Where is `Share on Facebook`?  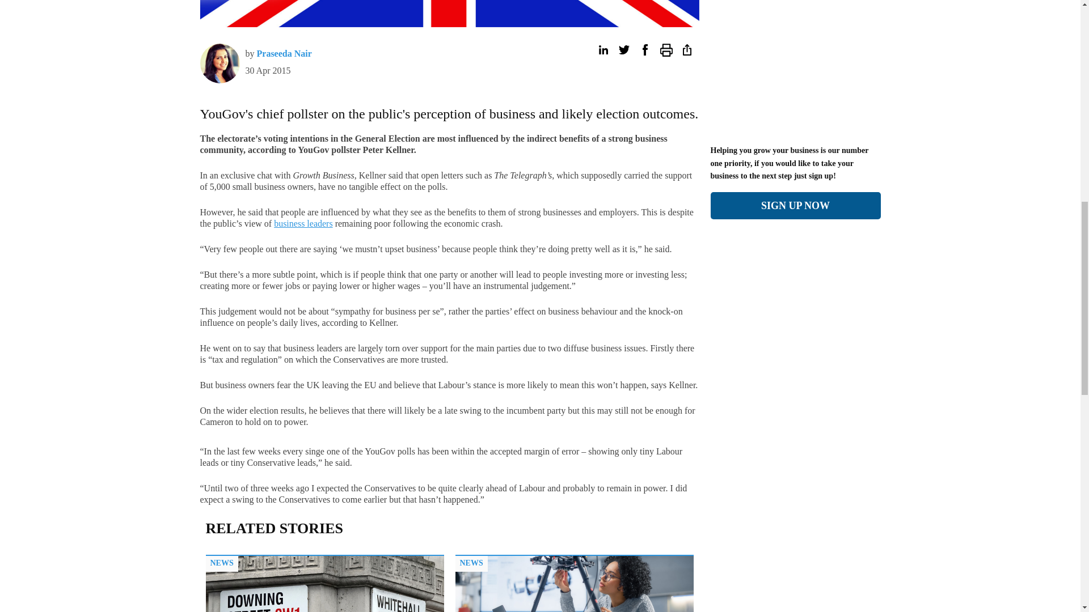
Share on Facebook is located at coordinates (644, 50).